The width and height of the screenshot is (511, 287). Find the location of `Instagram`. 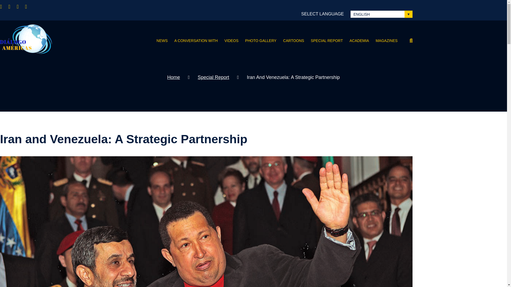

Instagram is located at coordinates (29, 6).